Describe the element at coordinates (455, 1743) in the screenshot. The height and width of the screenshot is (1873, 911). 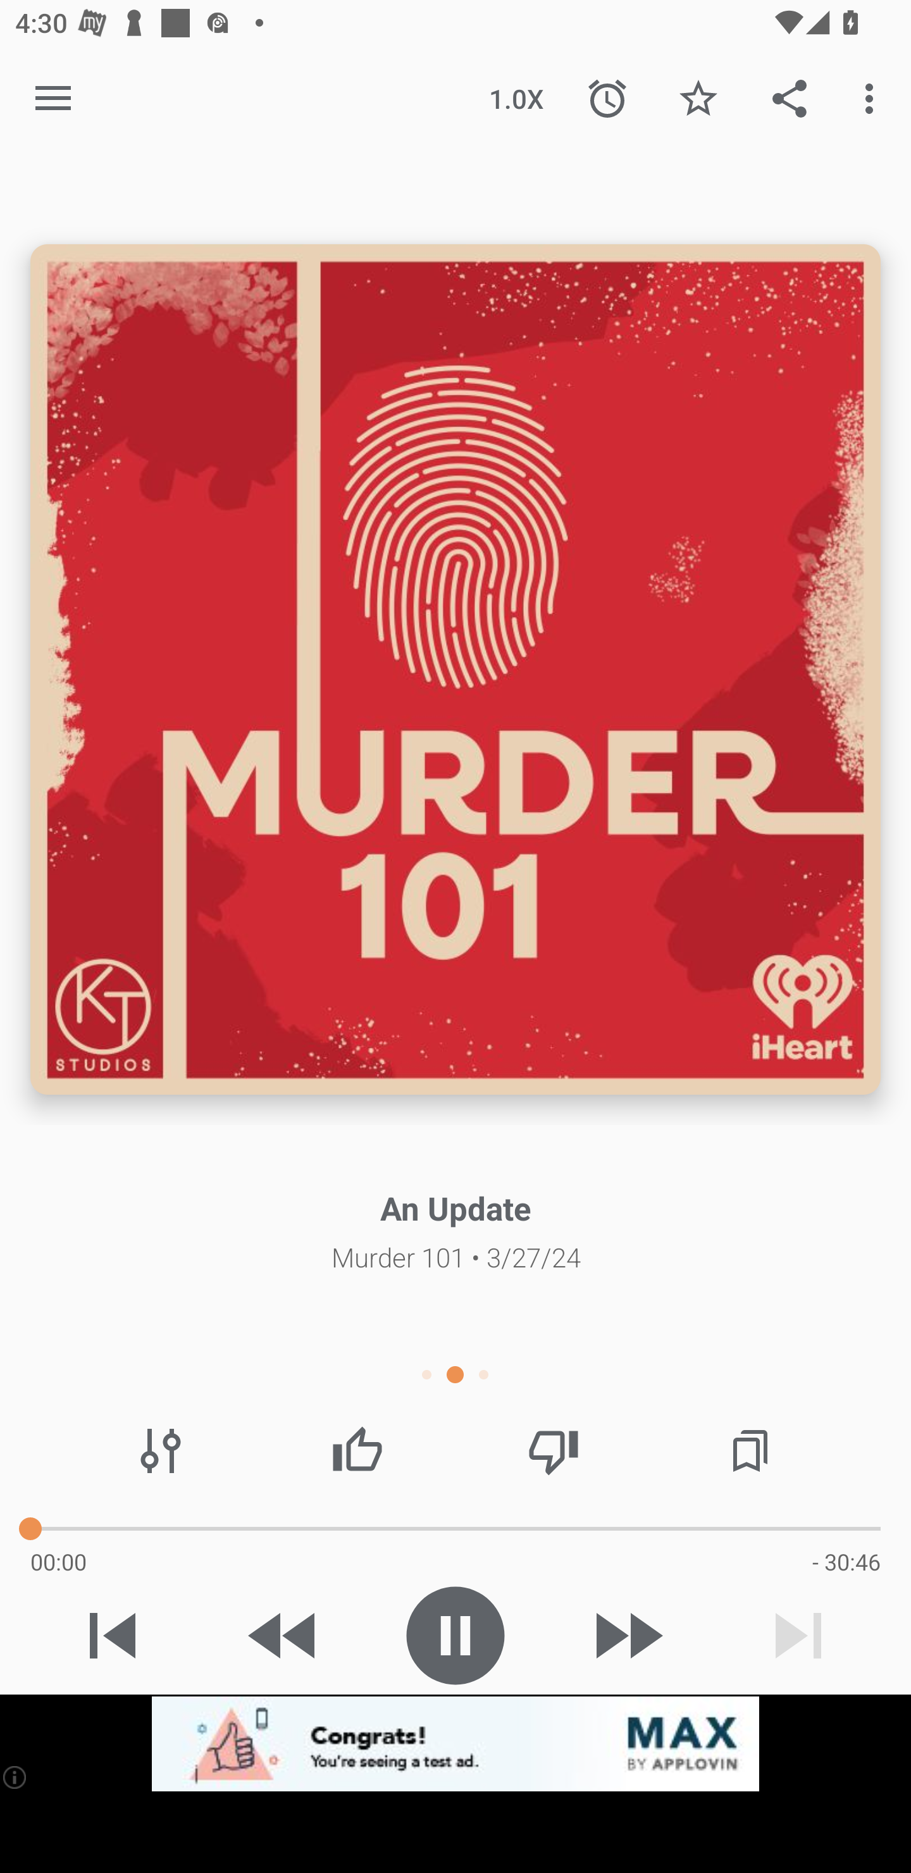
I see `app-monetization` at that location.